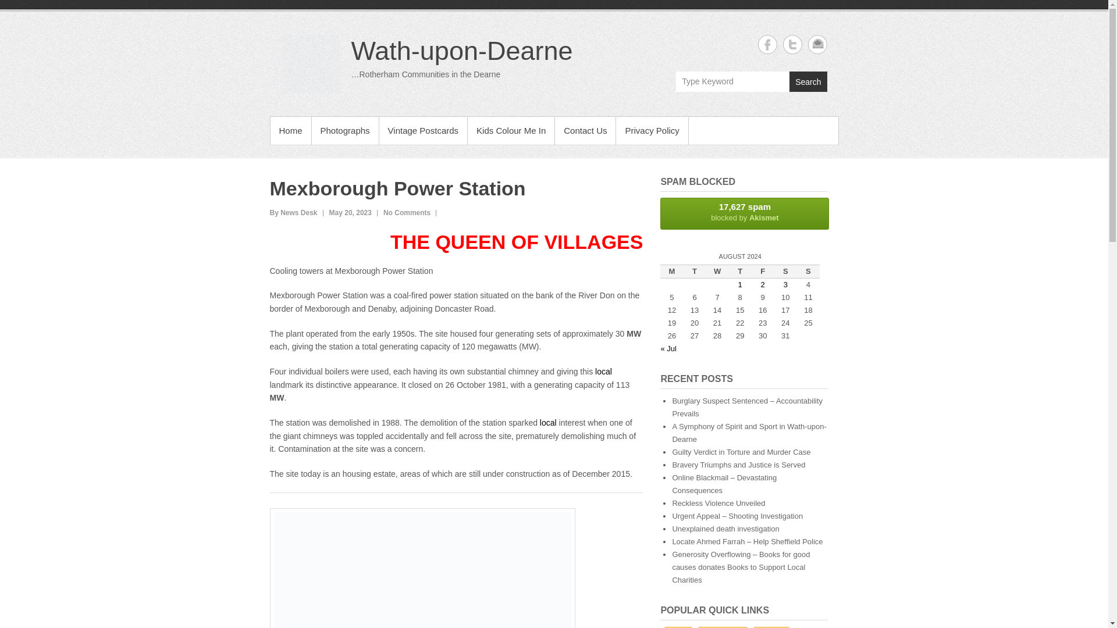  I want to click on Home, so click(290, 130).